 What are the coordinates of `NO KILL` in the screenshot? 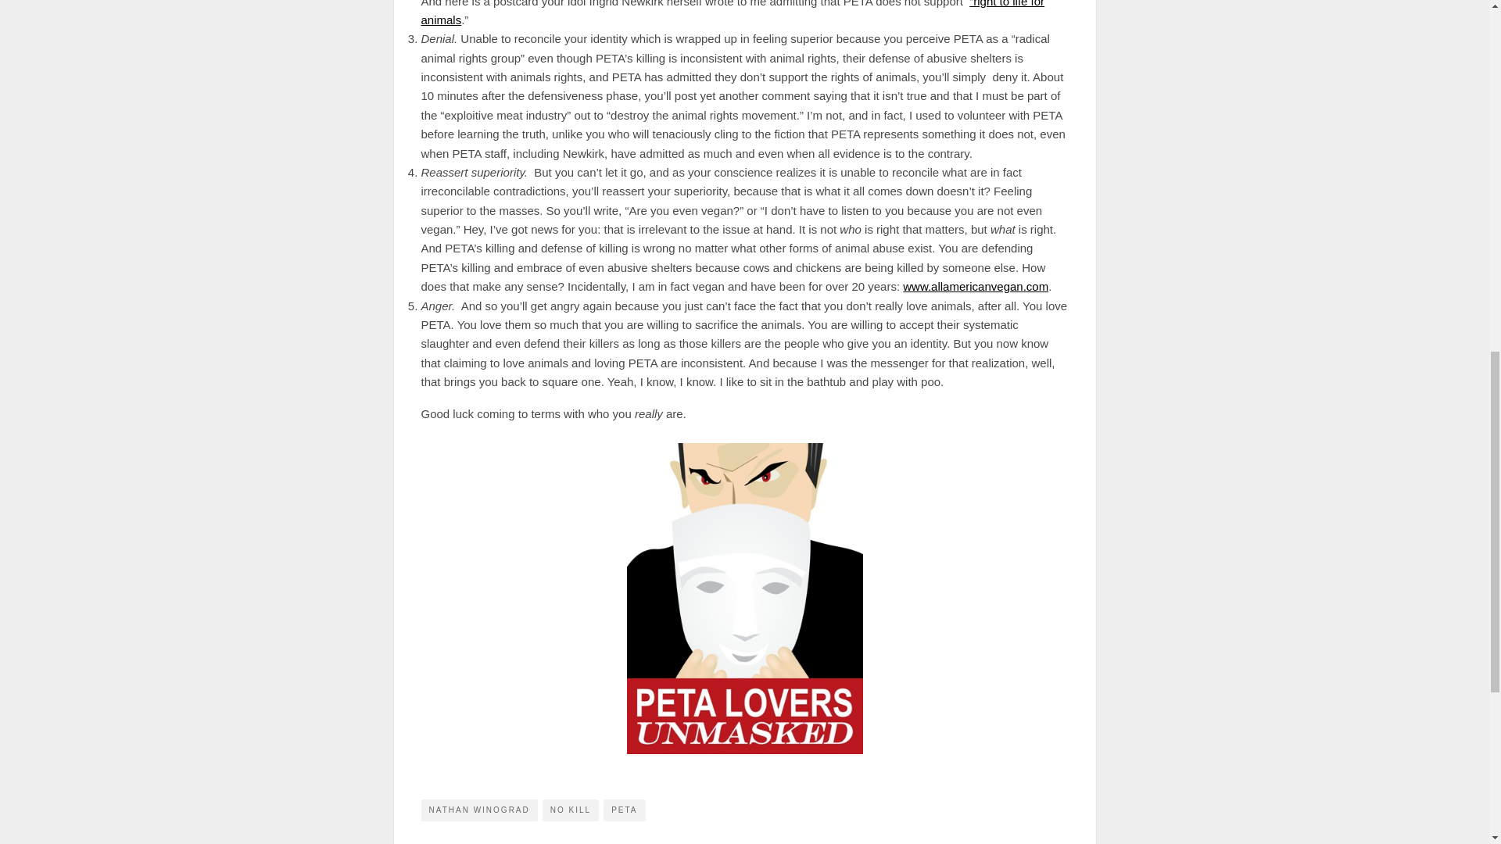 It's located at (571, 809).